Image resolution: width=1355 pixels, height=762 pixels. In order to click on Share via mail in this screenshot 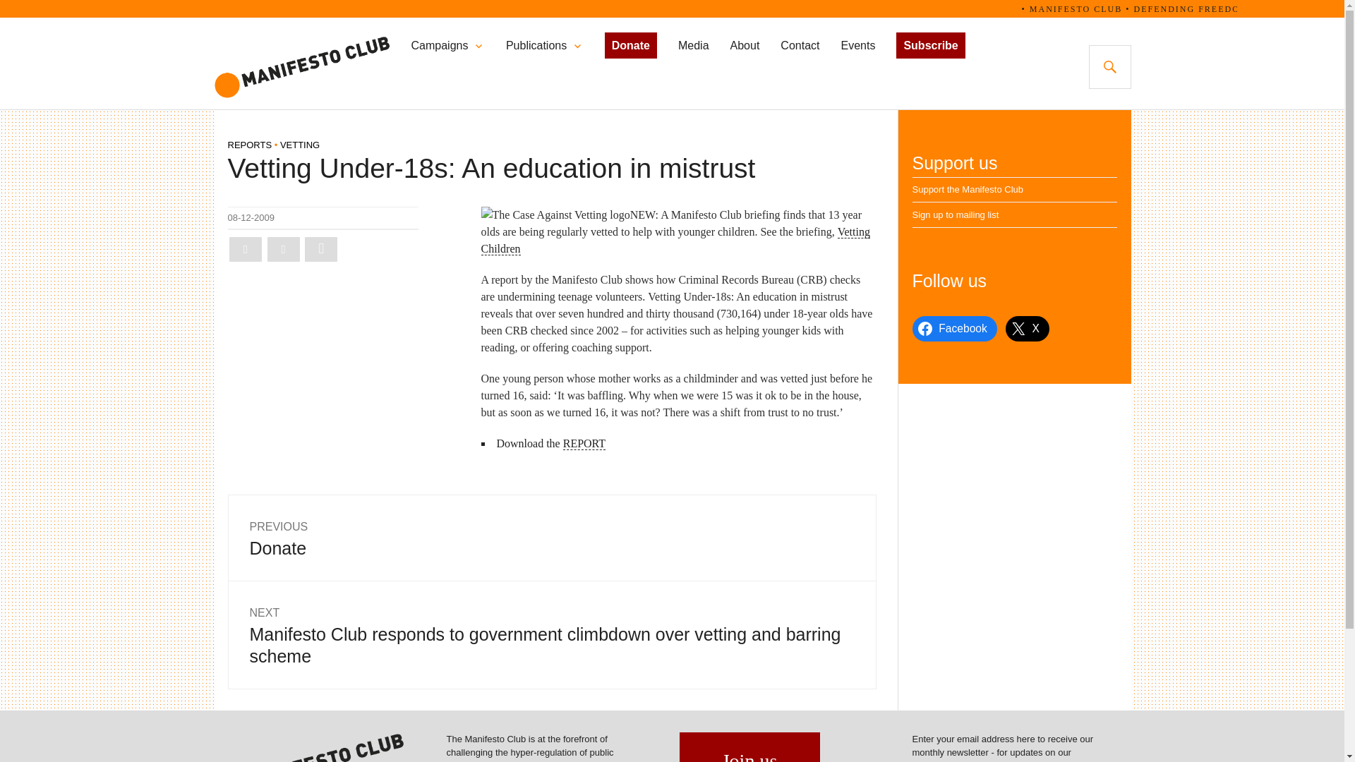, I will do `click(536, 45)`.